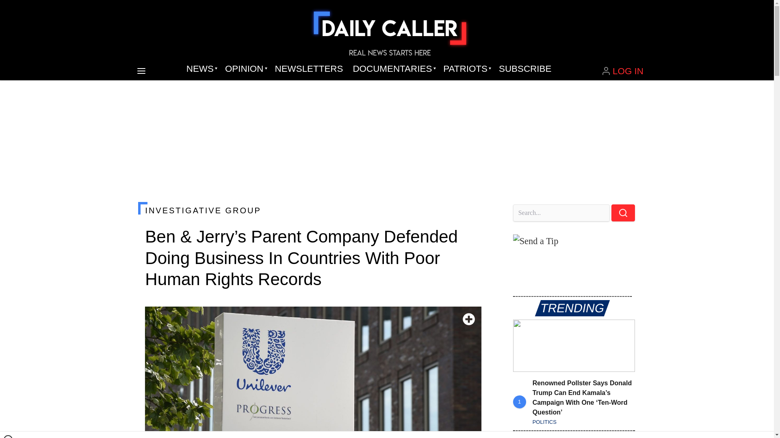  What do you see at coordinates (309, 69) in the screenshot?
I see `NEWSLETTERS` at bounding box center [309, 69].